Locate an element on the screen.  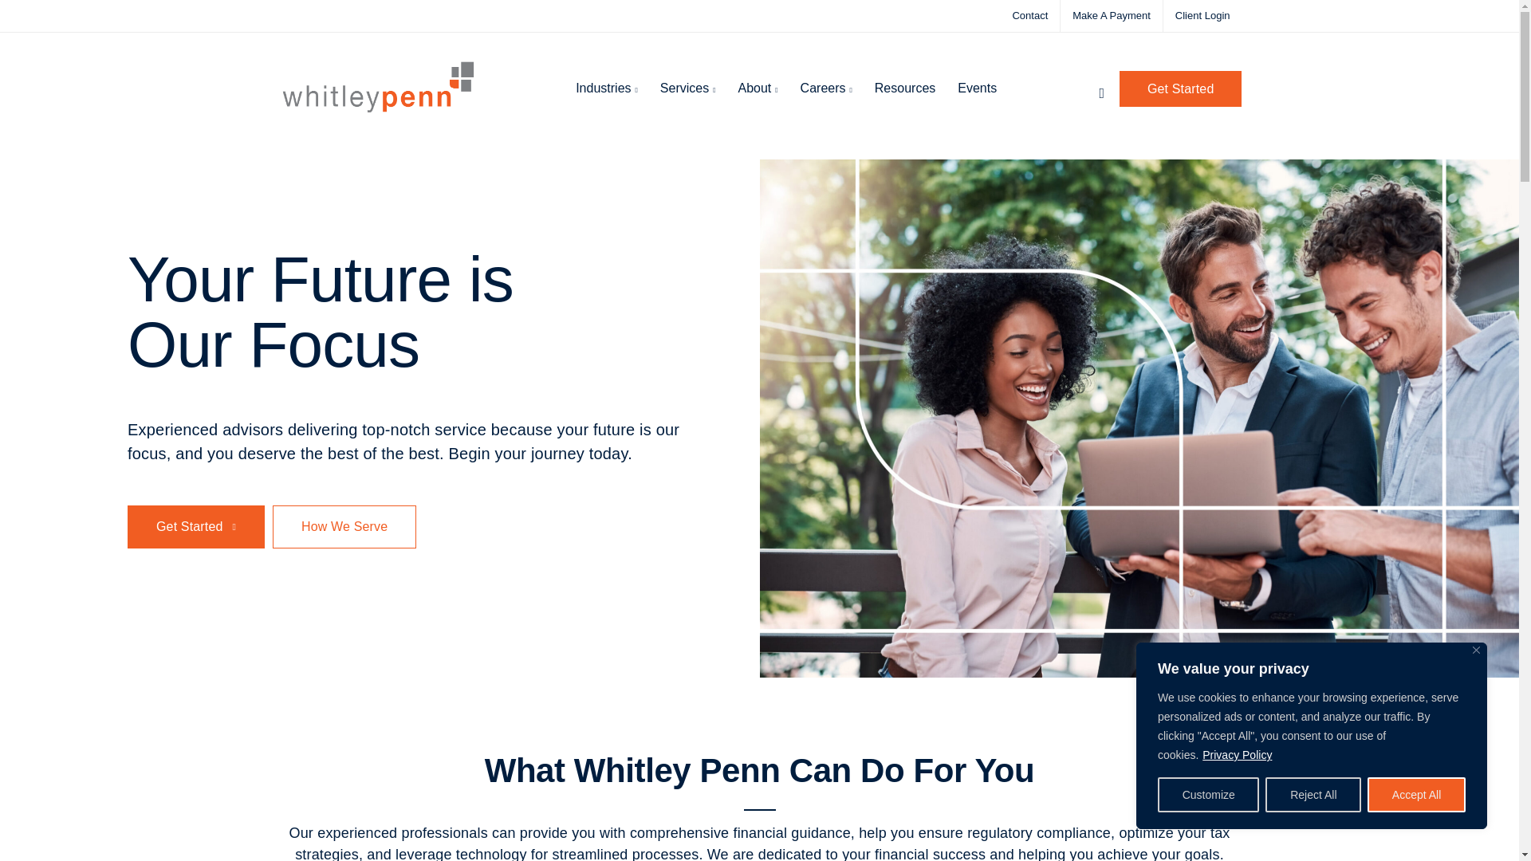
Make A Payment is located at coordinates (1112, 15).